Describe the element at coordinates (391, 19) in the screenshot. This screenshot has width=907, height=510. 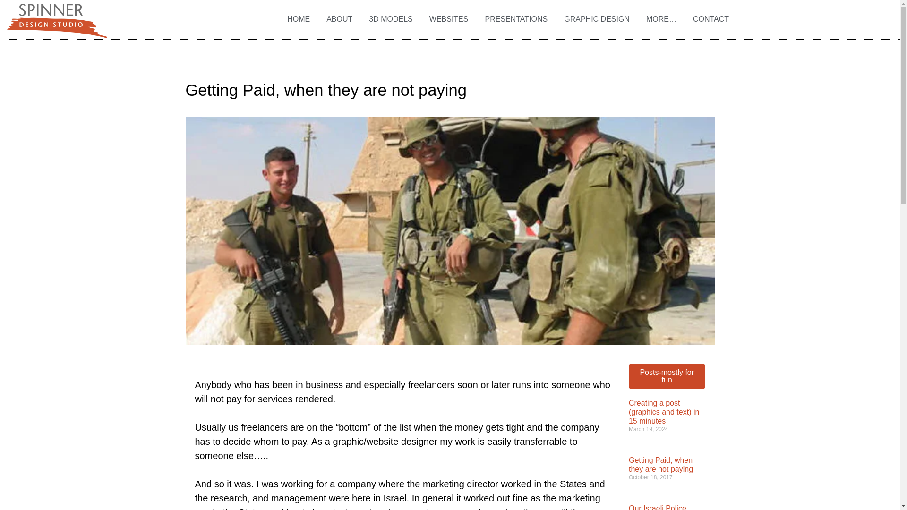
I see `3D MODELS` at that location.